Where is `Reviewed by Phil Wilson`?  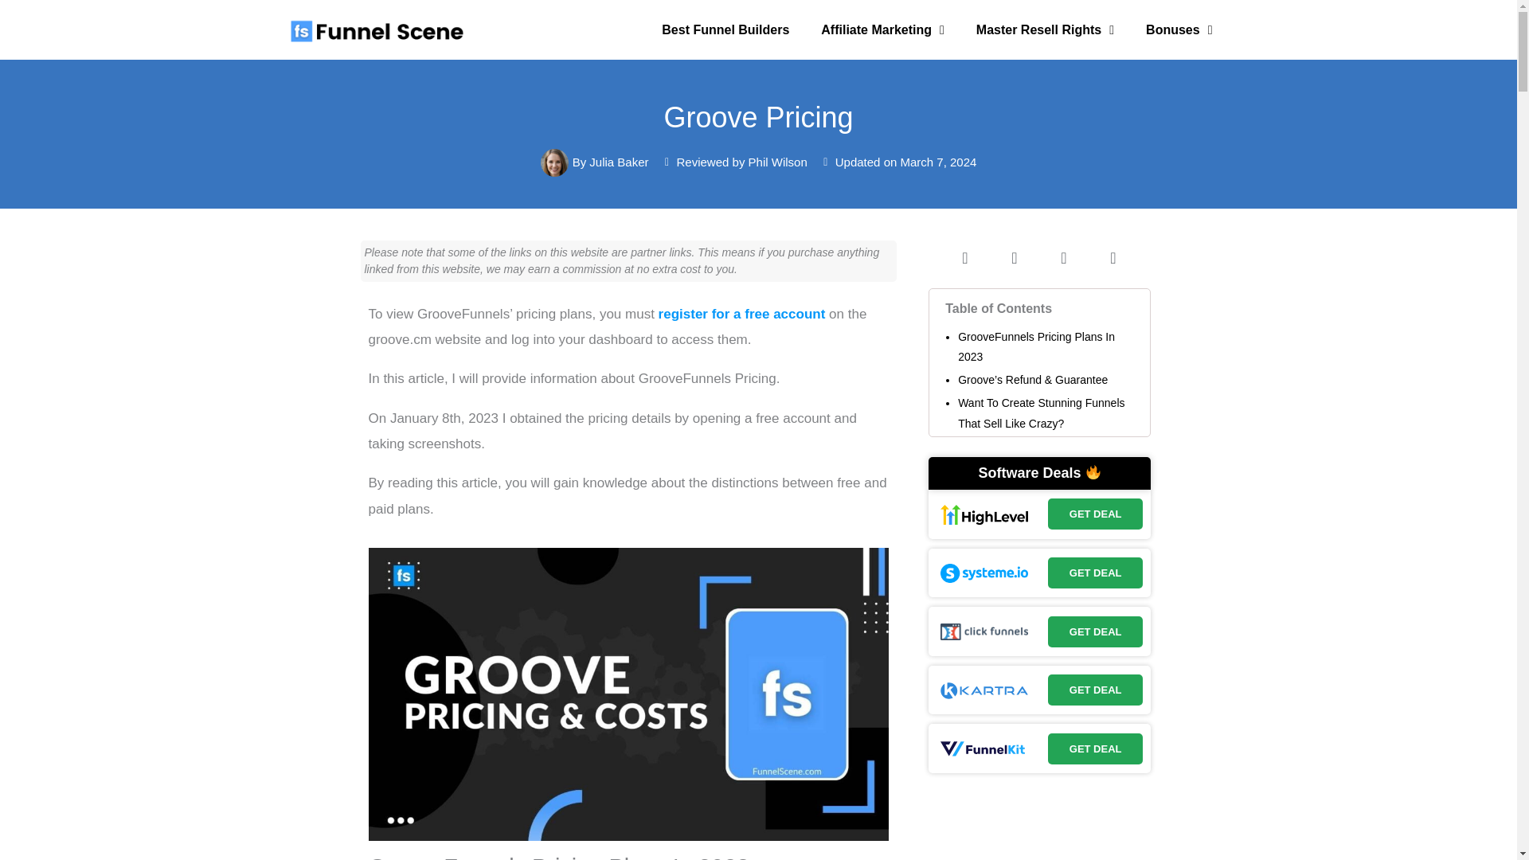 Reviewed by Phil Wilson is located at coordinates (734, 162).